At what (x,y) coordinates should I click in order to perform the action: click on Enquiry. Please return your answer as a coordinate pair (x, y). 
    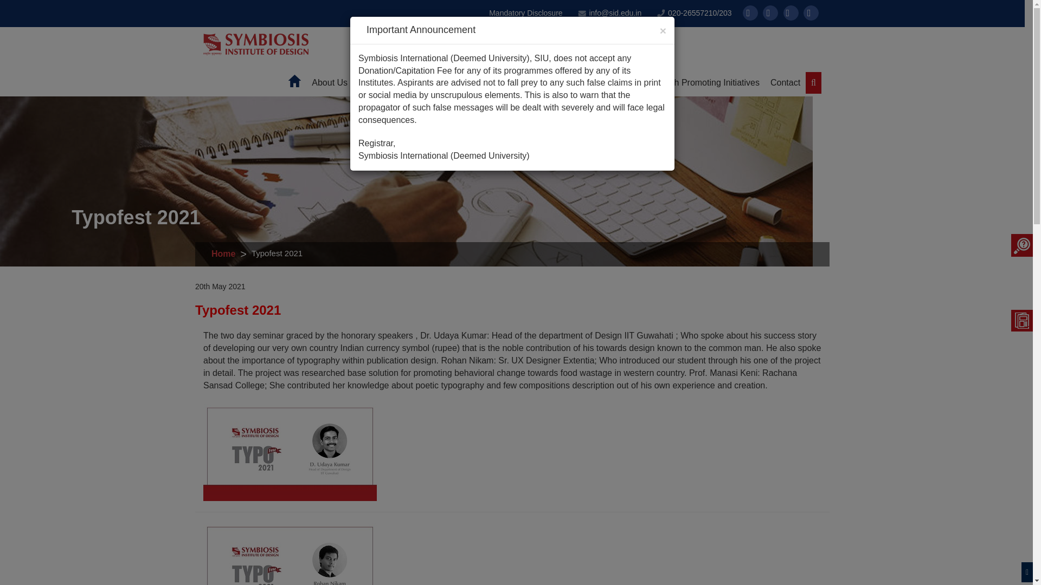
    Looking at the image, I should click on (1022, 245).